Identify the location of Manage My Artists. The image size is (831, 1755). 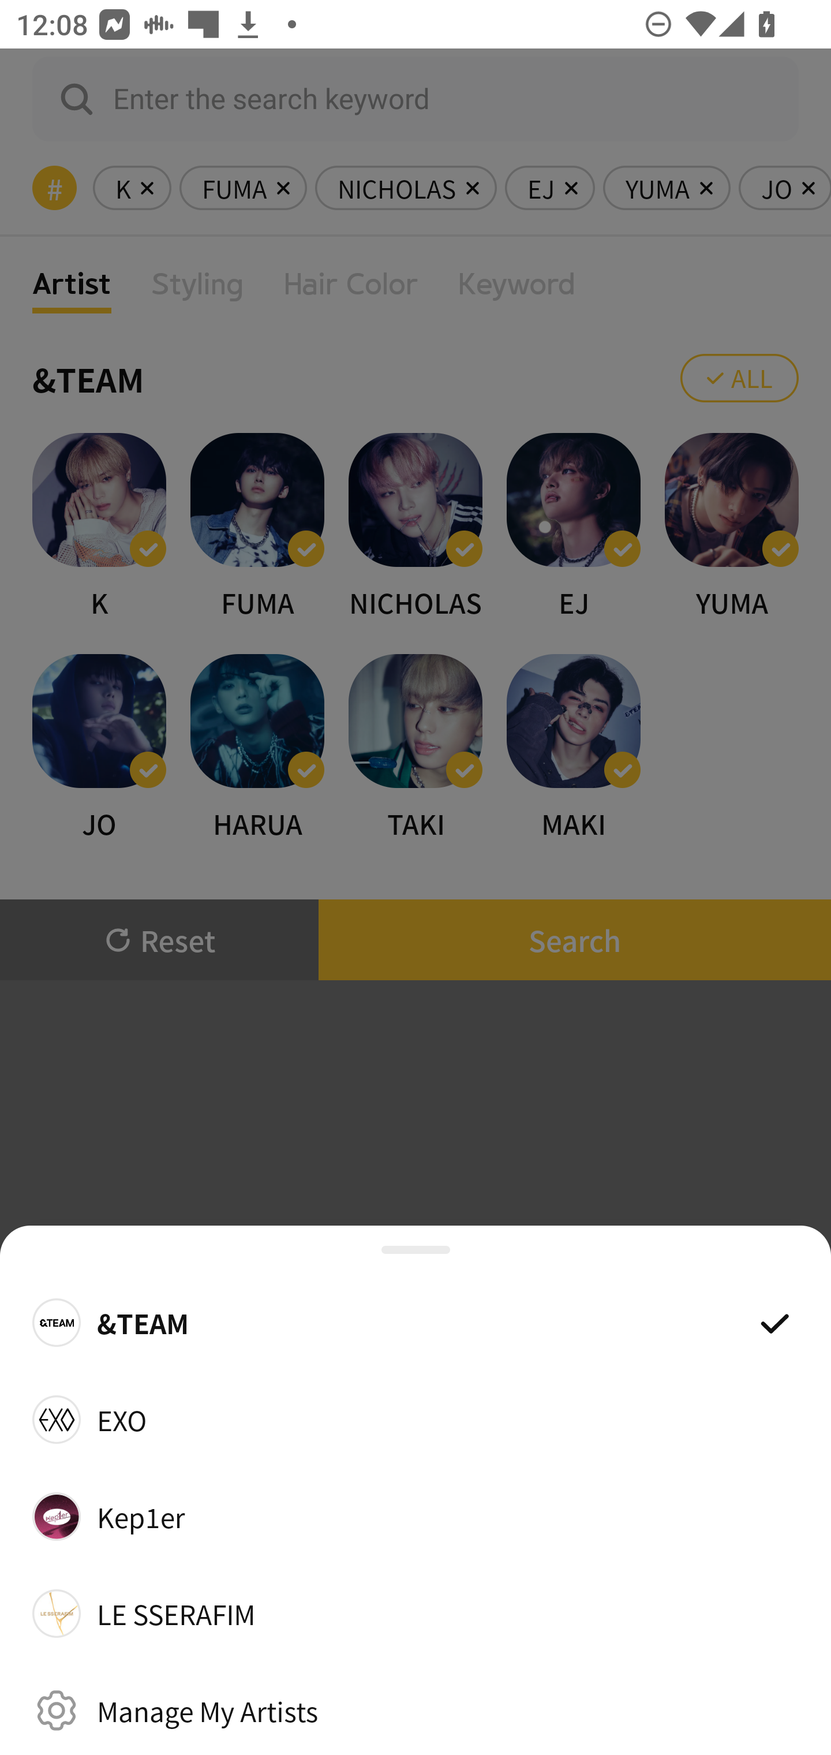
(415, 1710).